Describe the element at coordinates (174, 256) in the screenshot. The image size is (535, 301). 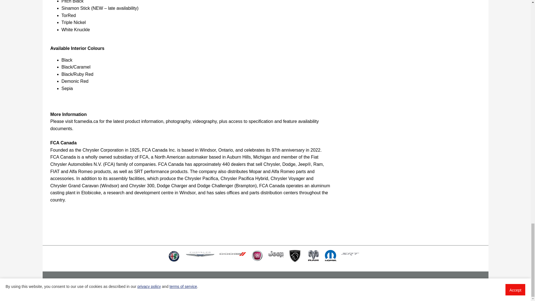
I see `Alfa Romeo` at that location.